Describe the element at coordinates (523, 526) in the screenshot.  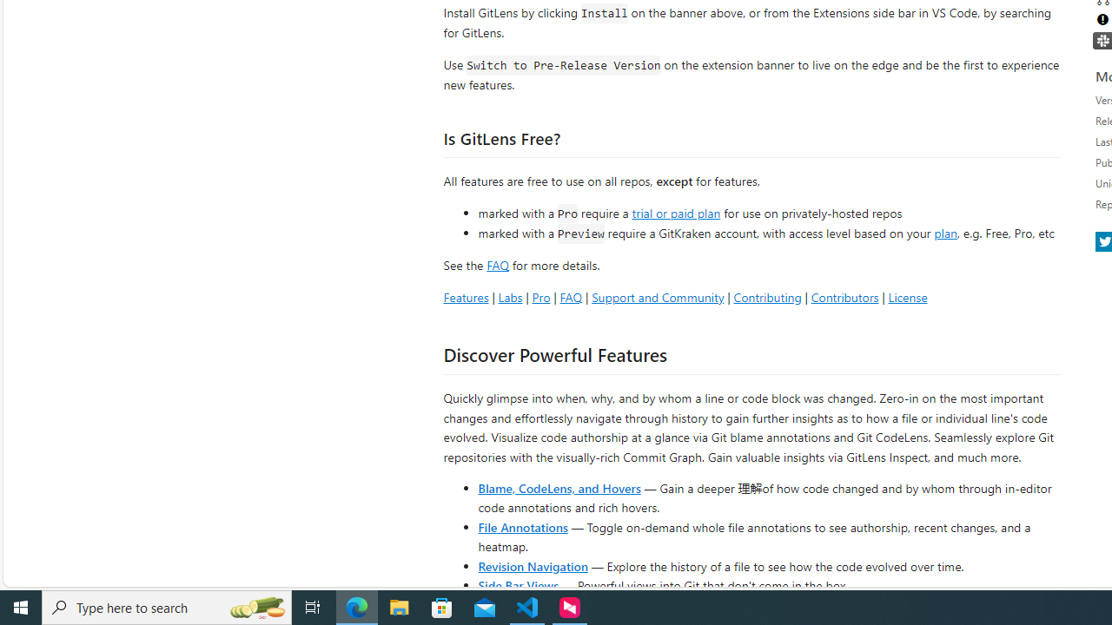
I see `File Annotations` at that location.